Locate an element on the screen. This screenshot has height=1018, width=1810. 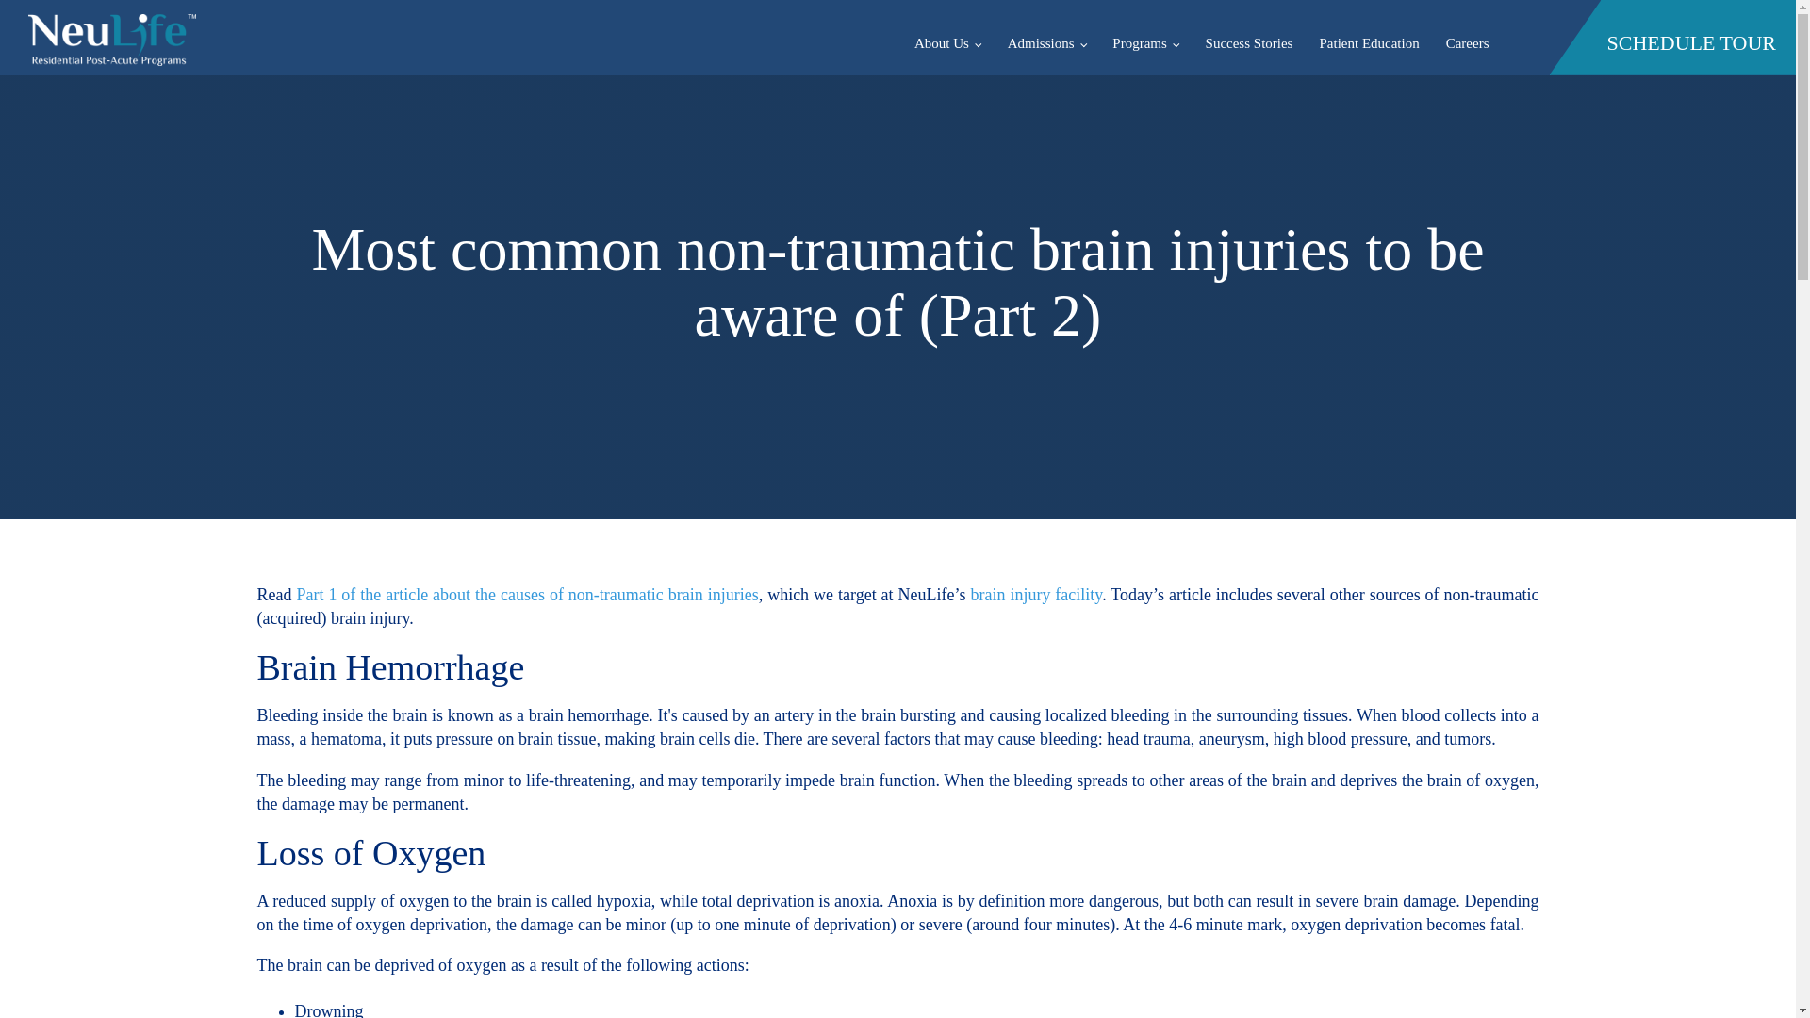
Success Stories is located at coordinates (1250, 42).